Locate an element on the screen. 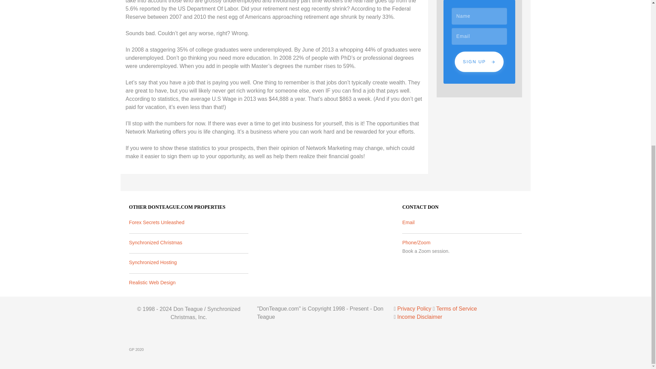  Realistic Web Design is located at coordinates (152, 282).